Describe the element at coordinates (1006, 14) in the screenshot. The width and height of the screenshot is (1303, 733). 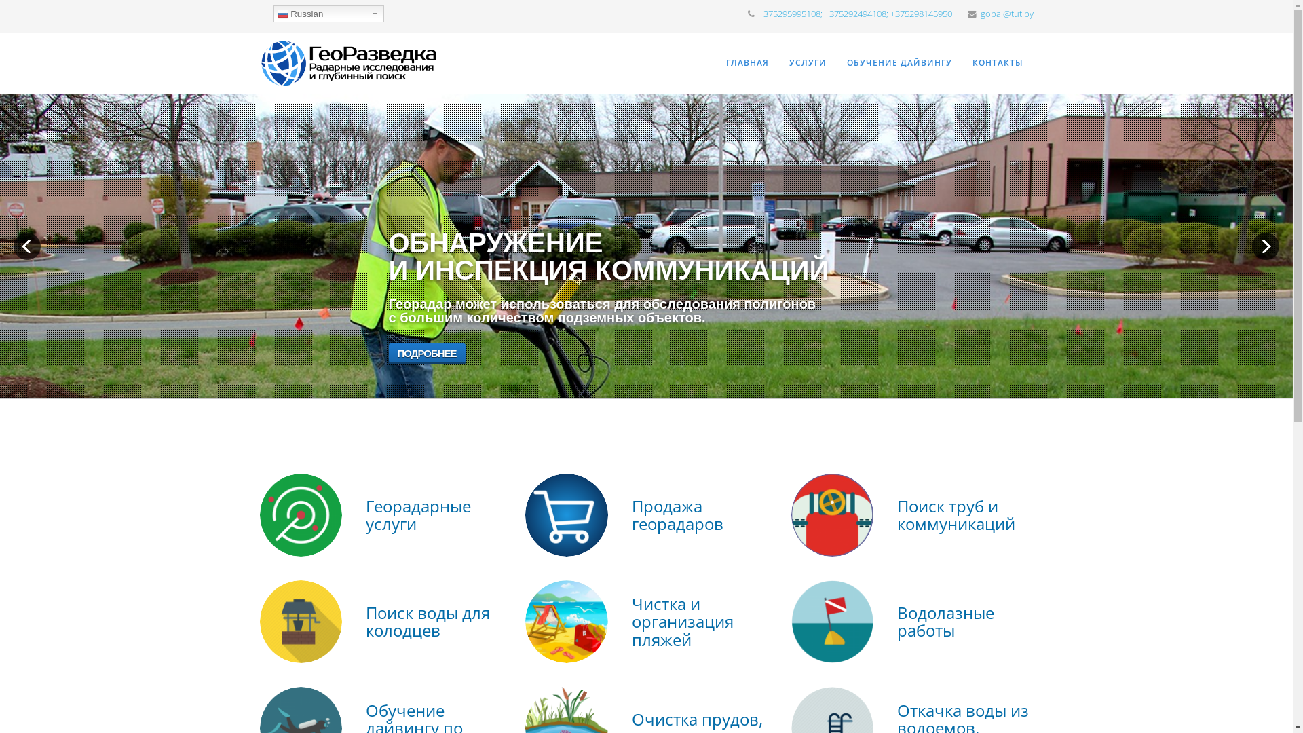
I see `gopal@tut.by` at that location.